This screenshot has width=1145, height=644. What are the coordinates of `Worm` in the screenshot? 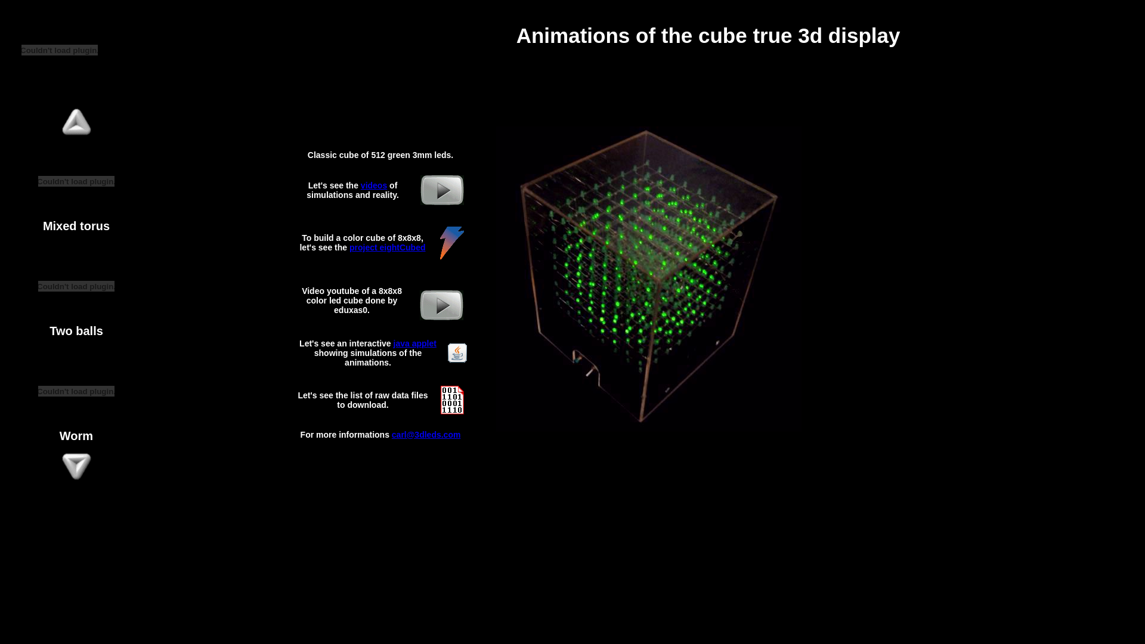 It's located at (76, 426).